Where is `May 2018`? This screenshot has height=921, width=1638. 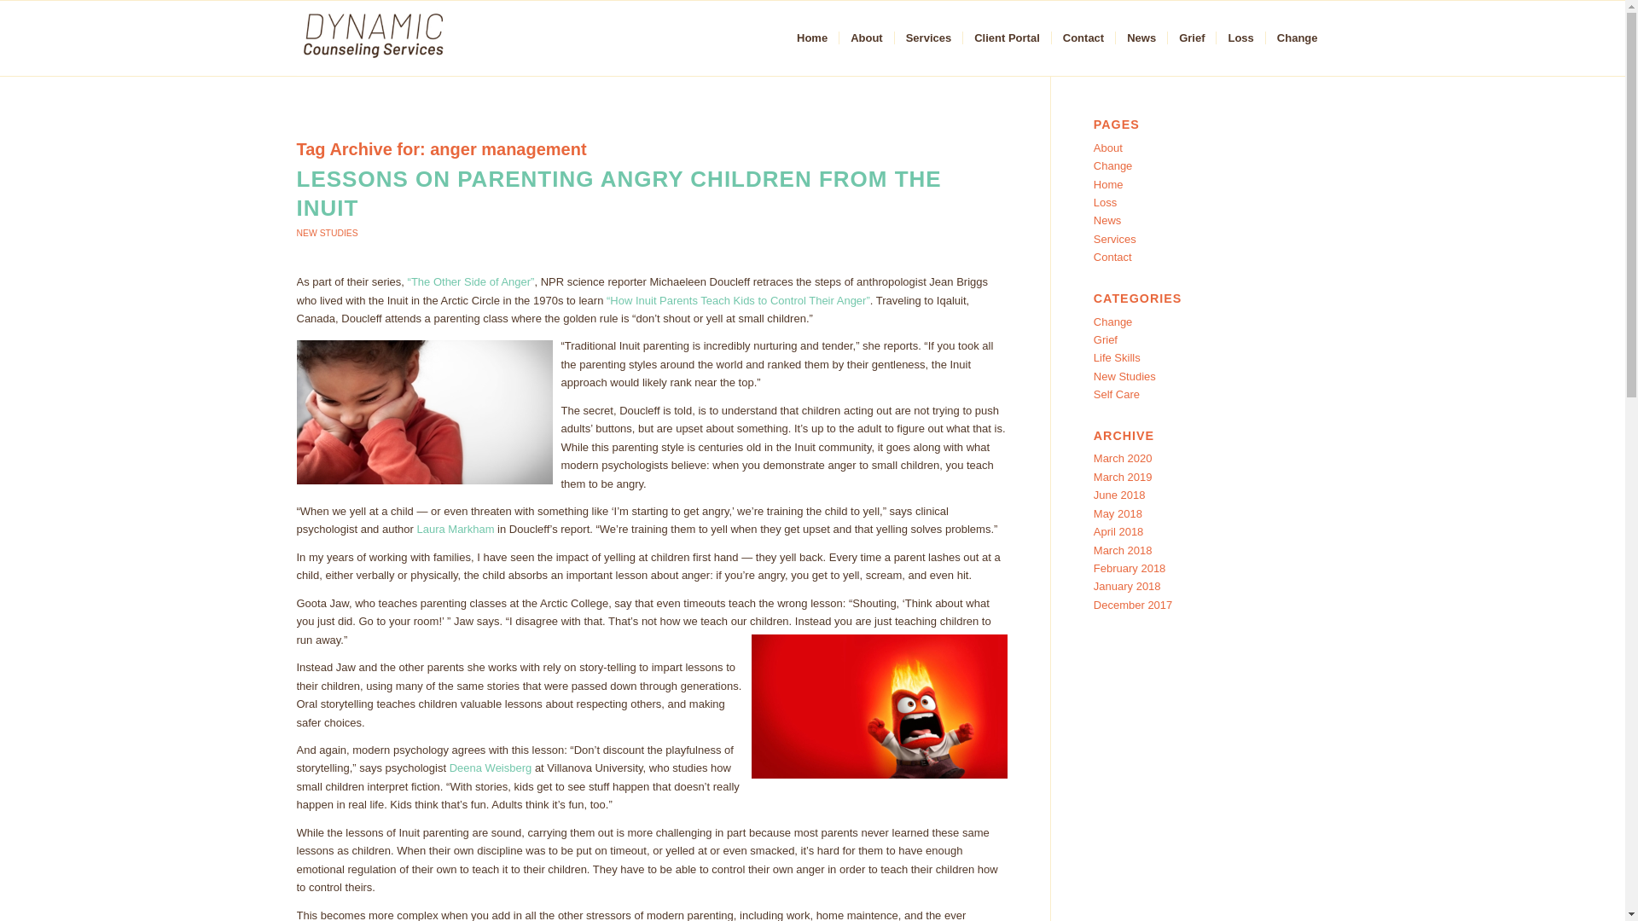 May 2018 is located at coordinates (1118, 513).